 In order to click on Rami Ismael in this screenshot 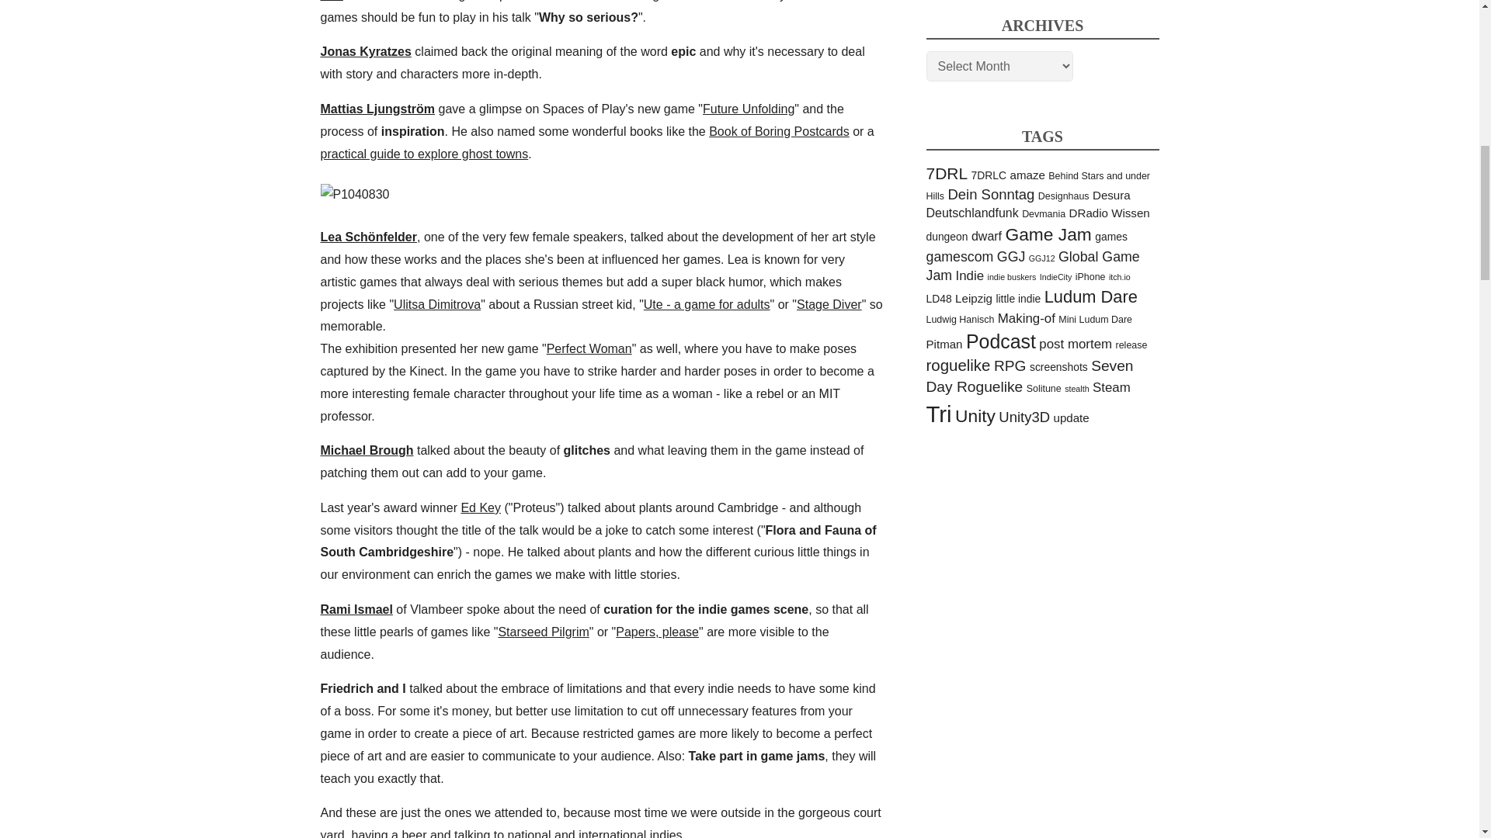, I will do `click(356, 608)`.